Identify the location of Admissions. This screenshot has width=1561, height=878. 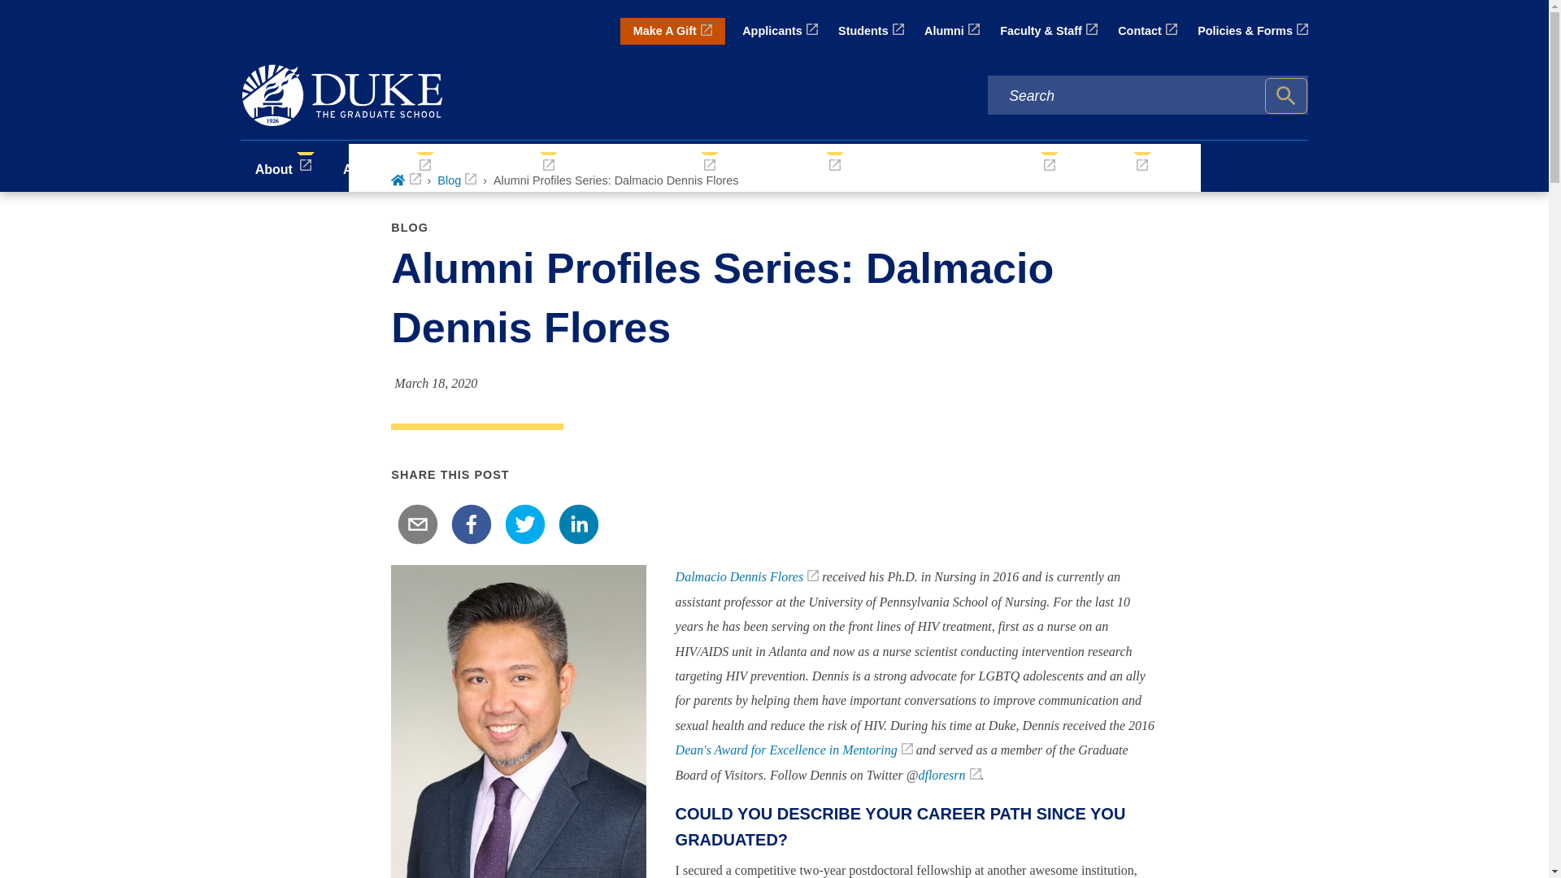
(511, 166).